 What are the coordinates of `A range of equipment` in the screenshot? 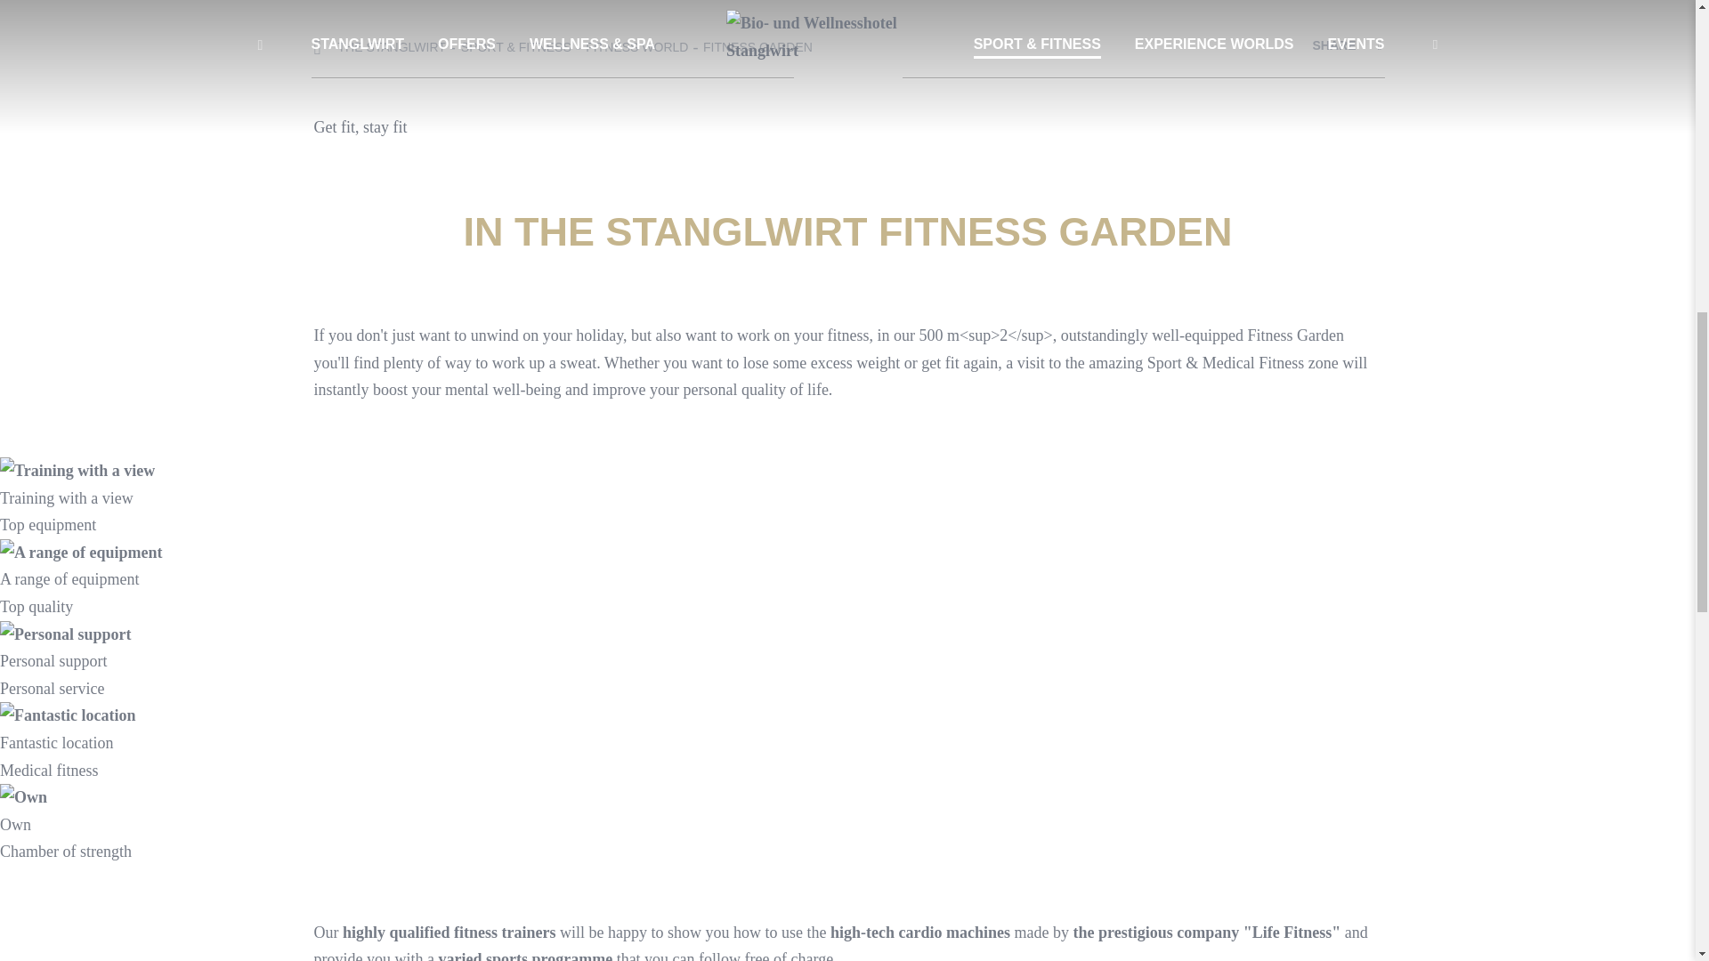 It's located at (81, 552).